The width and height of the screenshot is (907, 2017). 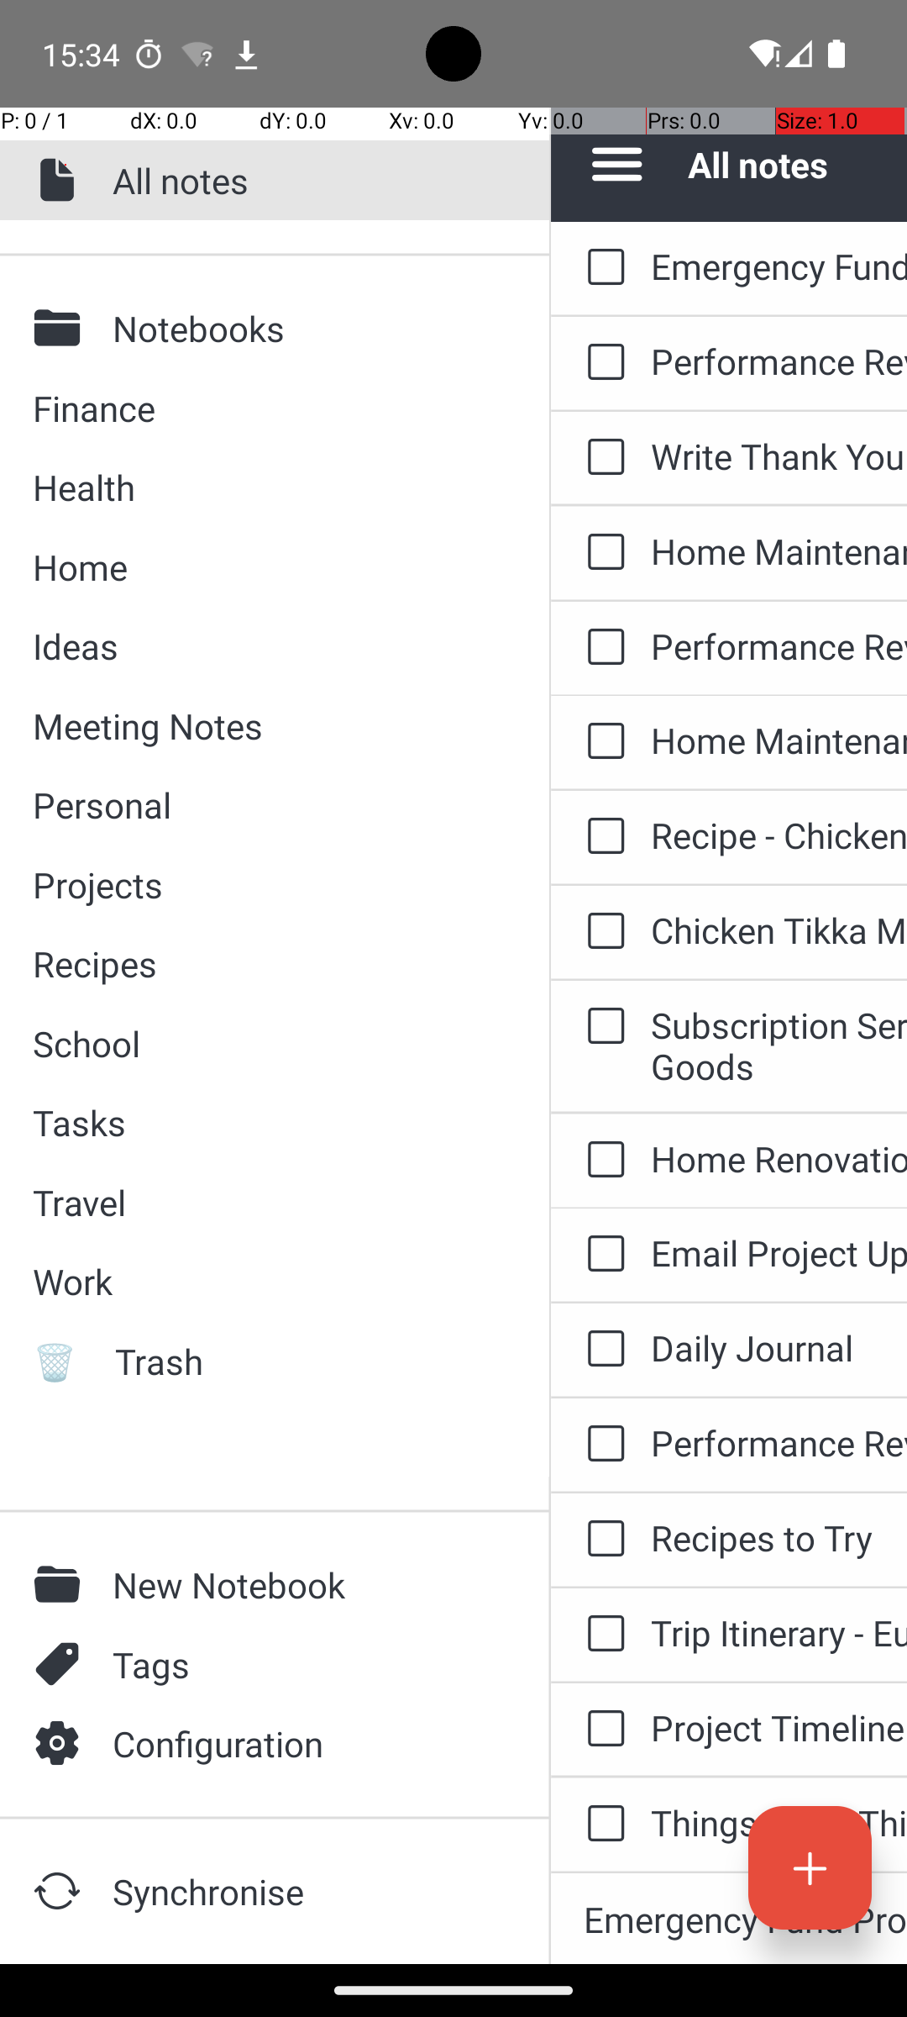 I want to click on Chicken Tikka Masala, so click(x=779, y=930).